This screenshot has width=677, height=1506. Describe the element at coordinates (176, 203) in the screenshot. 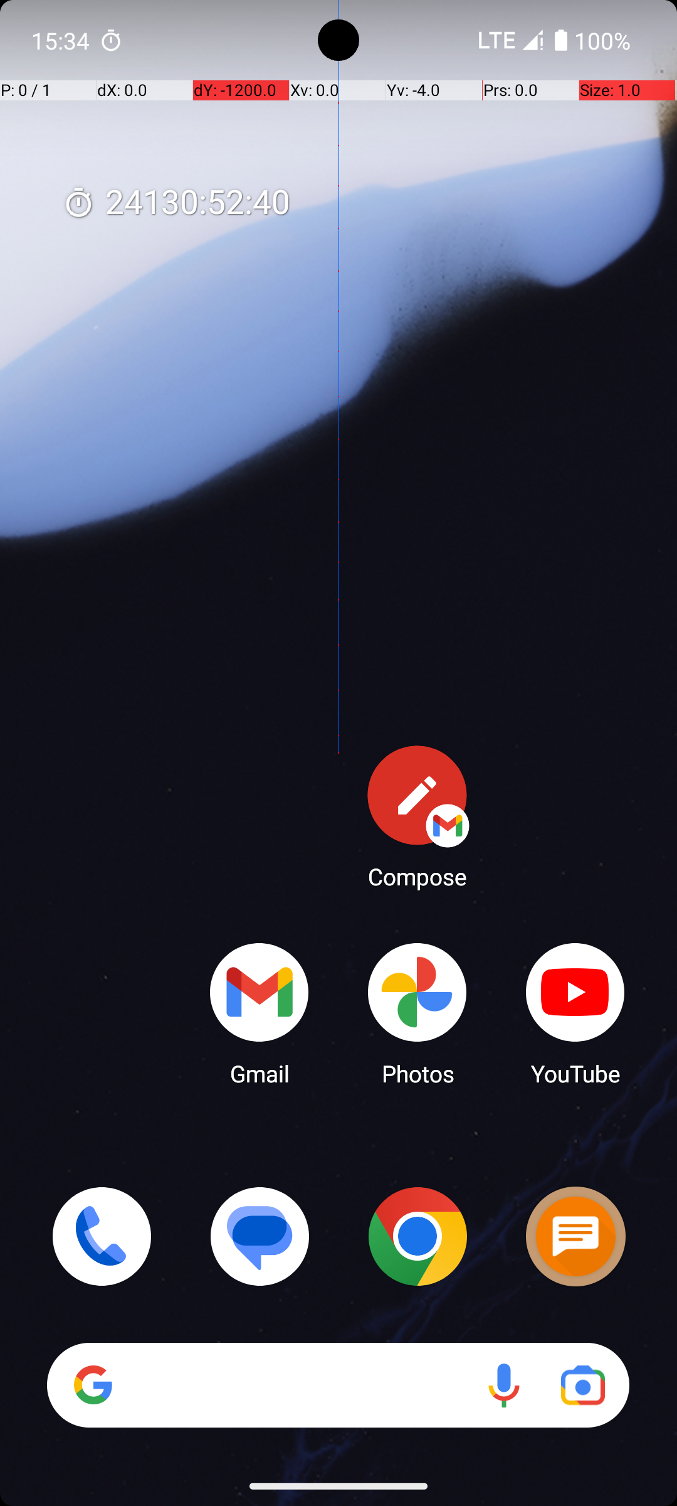

I see `24130:52:40` at that location.